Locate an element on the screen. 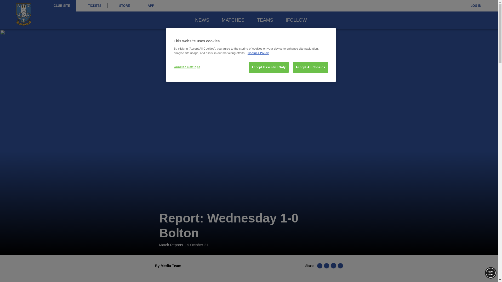 This screenshot has height=282, width=502. MATCHES is located at coordinates (233, 20).